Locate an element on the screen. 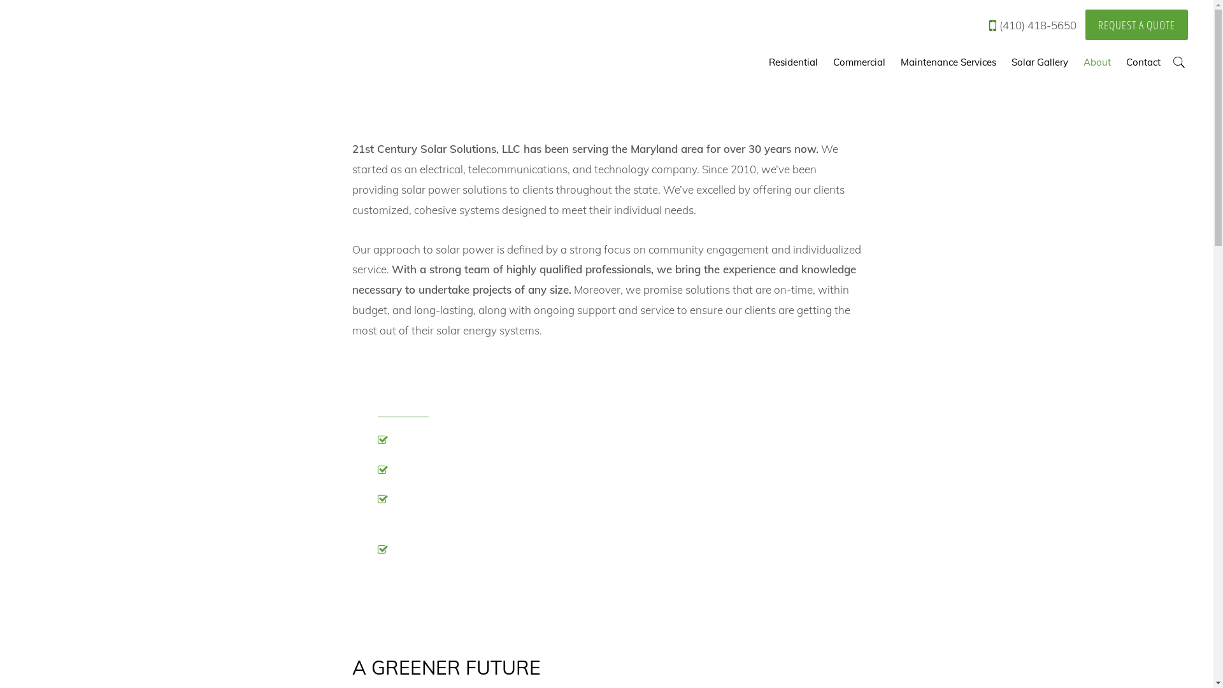 The height and width of the screenshot is (688, 1223). Maintenance Services is located at coordinates (948, 62).